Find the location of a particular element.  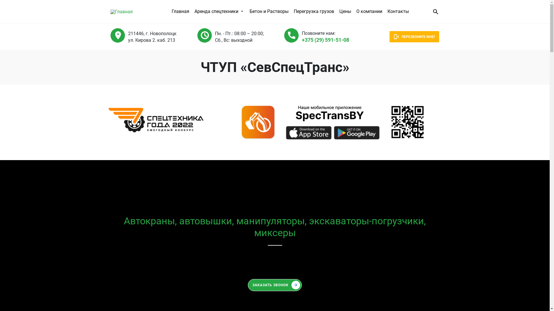

+375 (29) 591-51-08 is located at coordinates (325, 40).